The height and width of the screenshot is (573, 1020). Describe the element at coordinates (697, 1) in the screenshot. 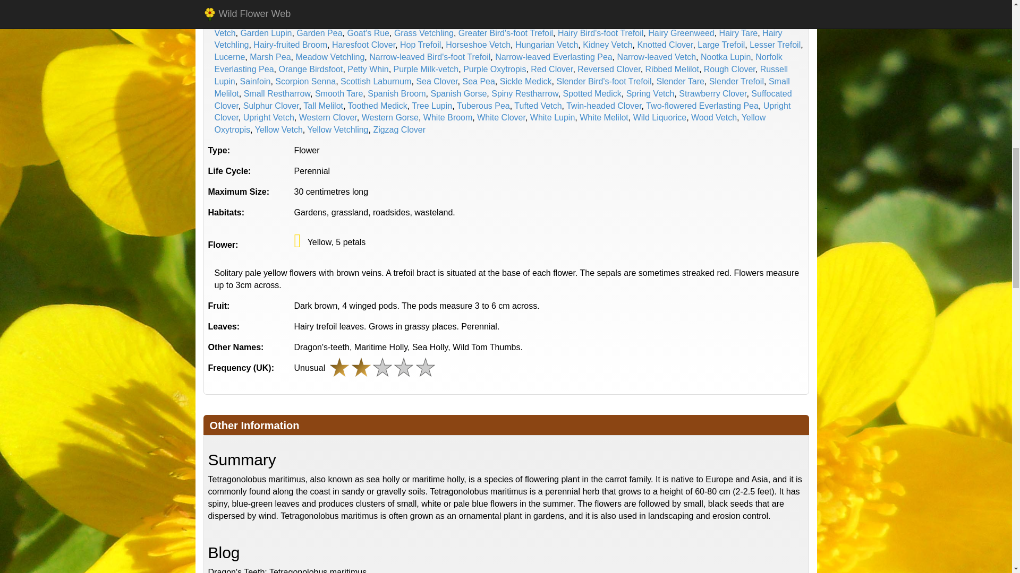

I see `Black Medick` at that location.